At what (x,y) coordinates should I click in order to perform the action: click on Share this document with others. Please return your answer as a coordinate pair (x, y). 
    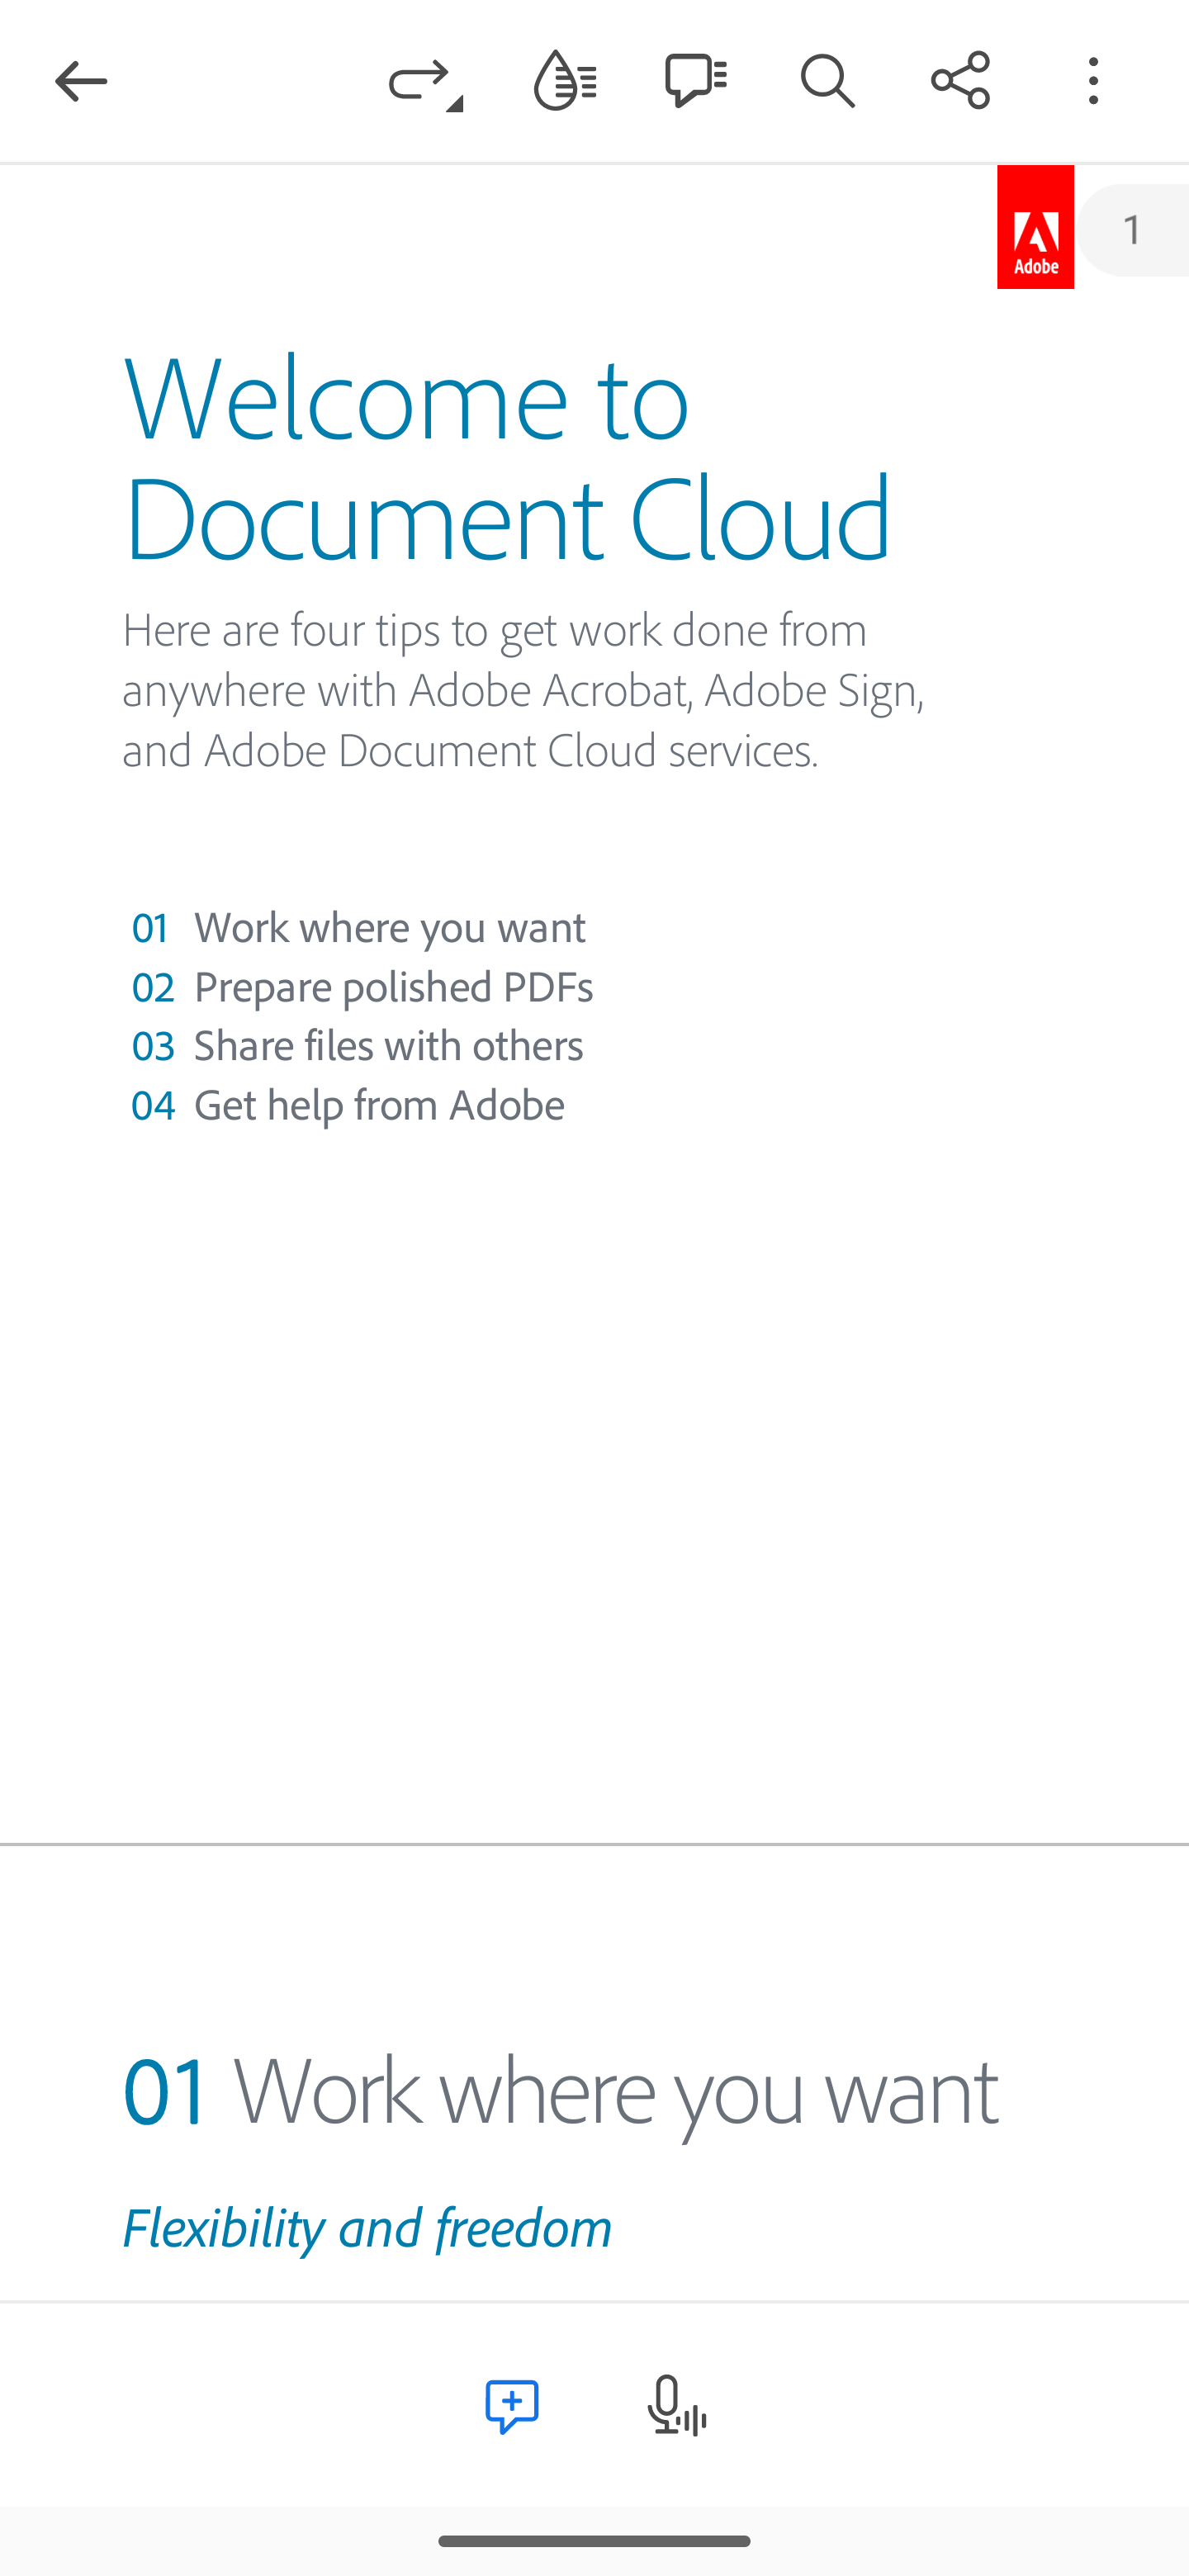
    Looking at the image, I should click on (960, 79).